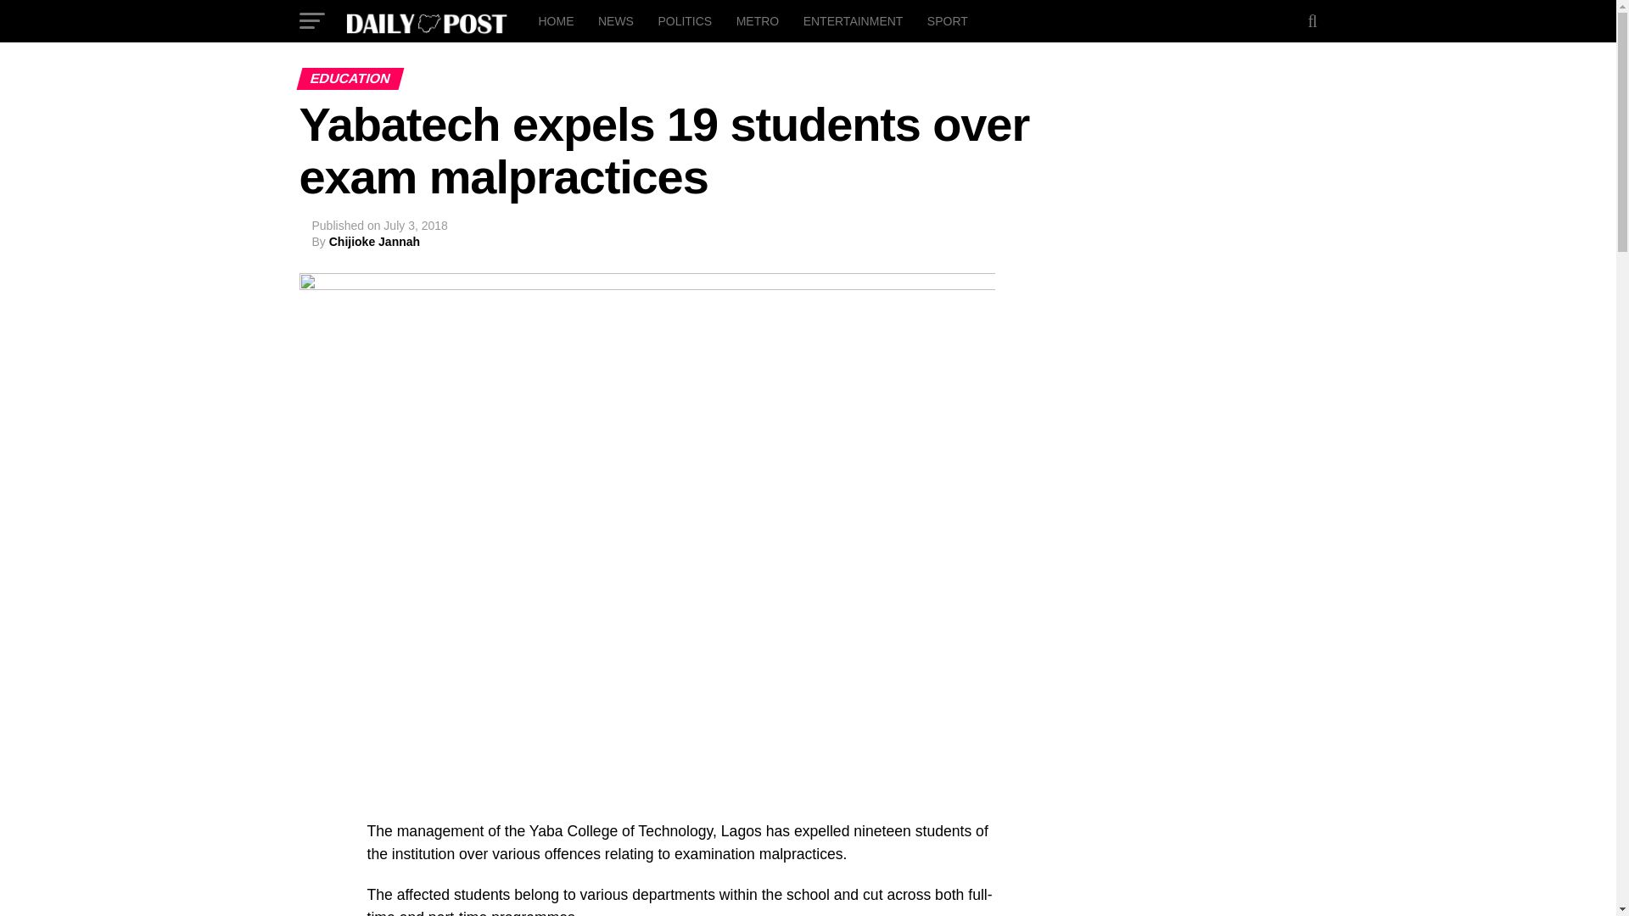 The width and height of the screenshot is (1629, 916). I want to click on SPORT, so click(947, 20).